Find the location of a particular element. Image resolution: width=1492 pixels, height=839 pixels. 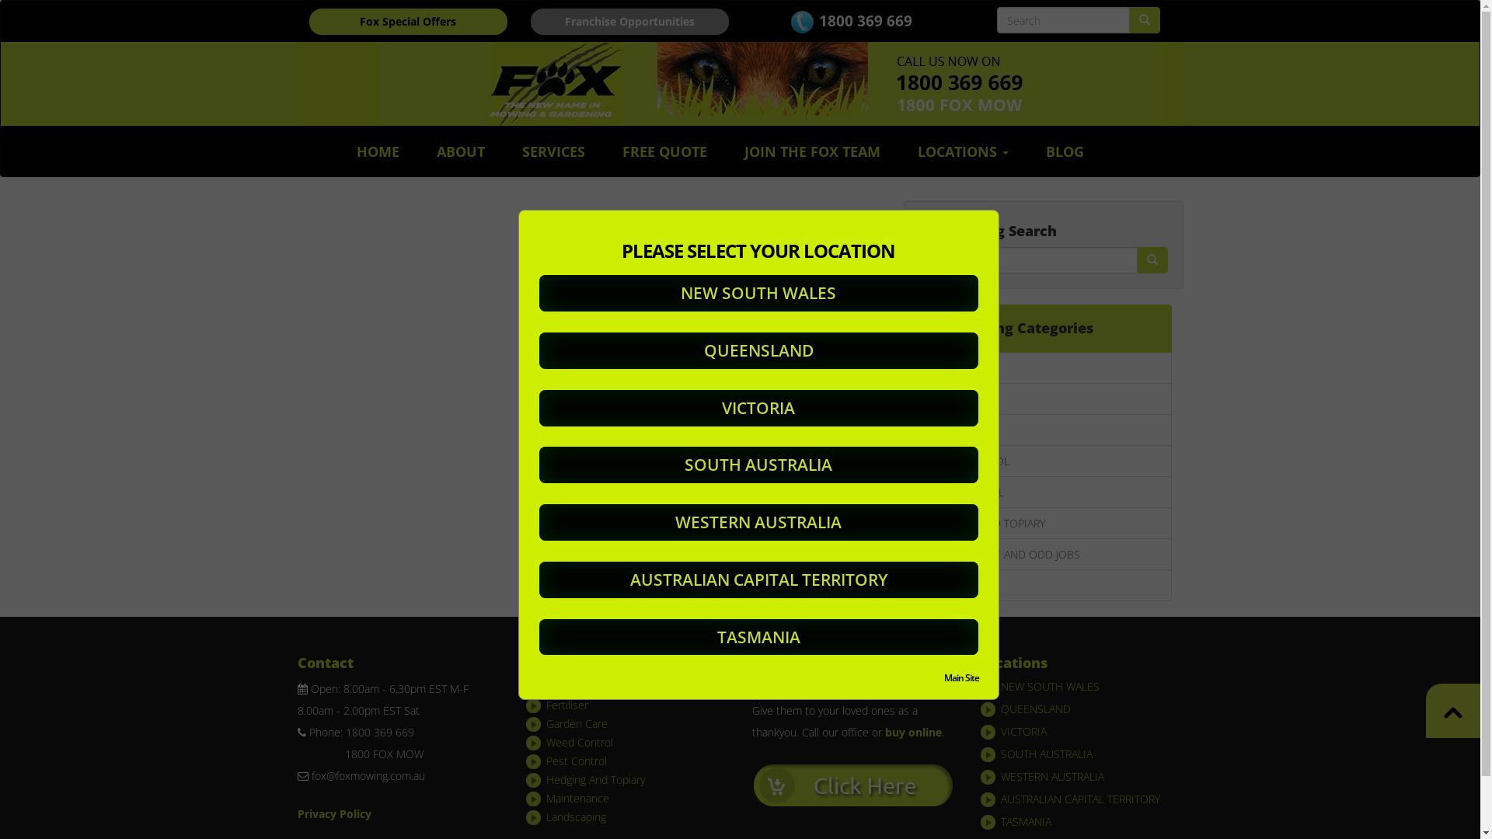

Fox Mowing Categories is located at coordinates (1044, 329).